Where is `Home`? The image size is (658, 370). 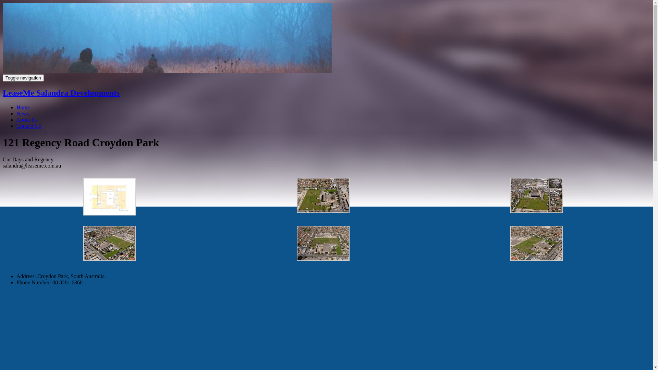
Home is located at coordinates (23, 108).